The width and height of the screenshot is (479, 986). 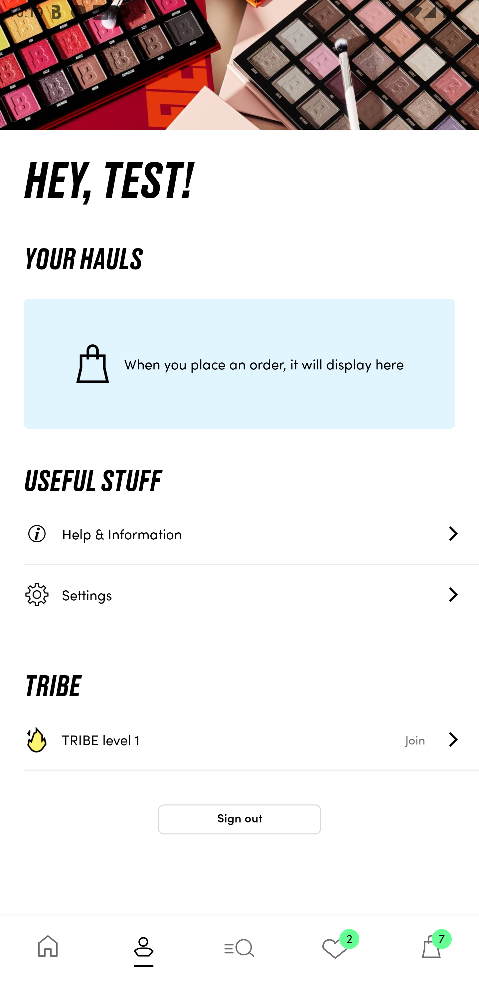 I want to click on Settings, so click(x=251, y=594).